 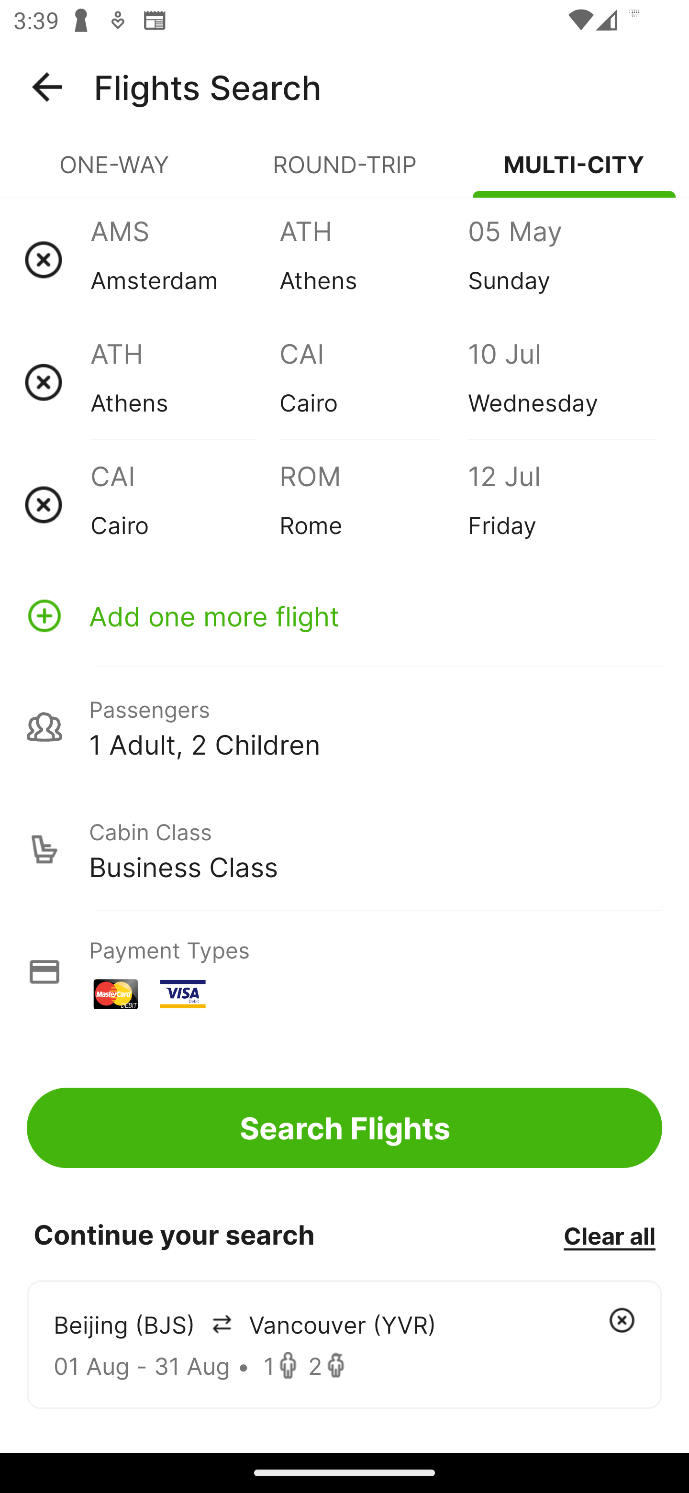 What do you see at coordinates (344, 1127) in the screenshot?
I see `Search Flights` at bounding box center [344, 1127].